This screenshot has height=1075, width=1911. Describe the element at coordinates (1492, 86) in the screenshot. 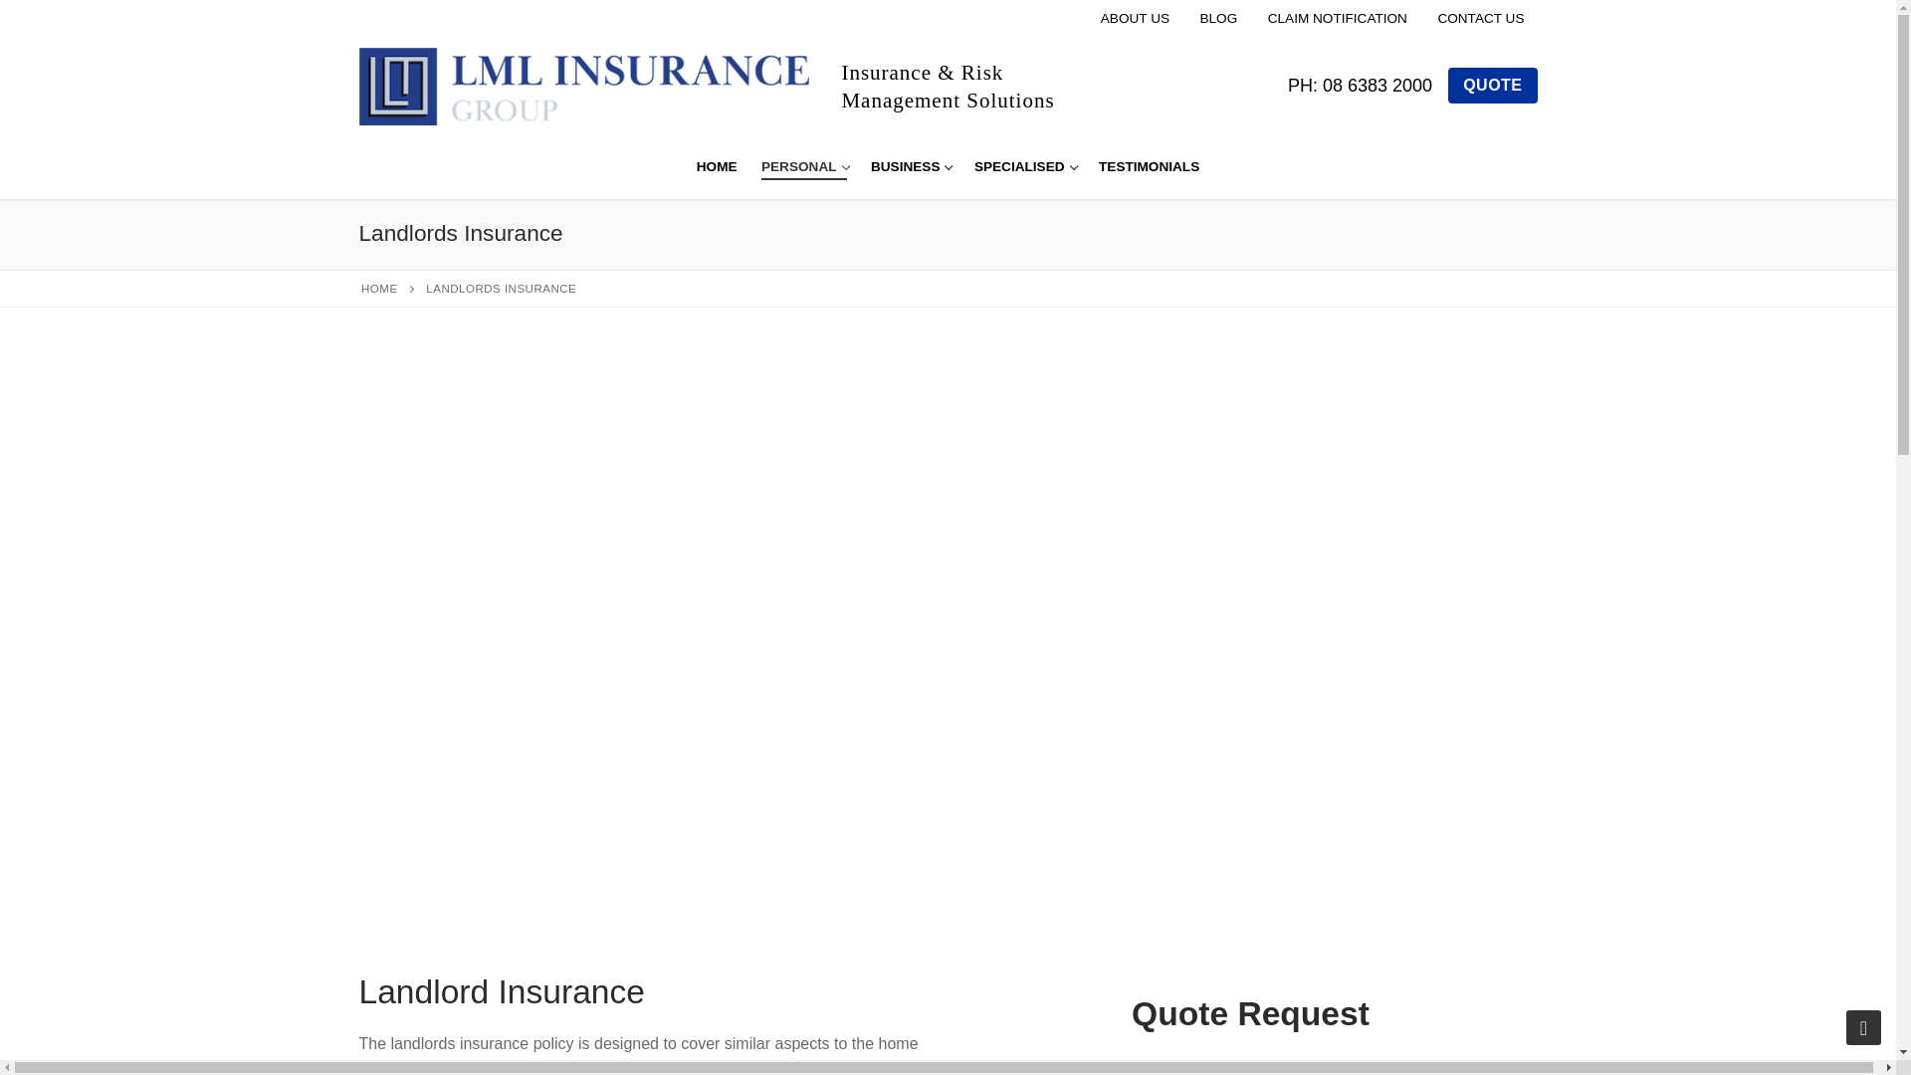

I see `PH: 08 6383 2000` at that location.